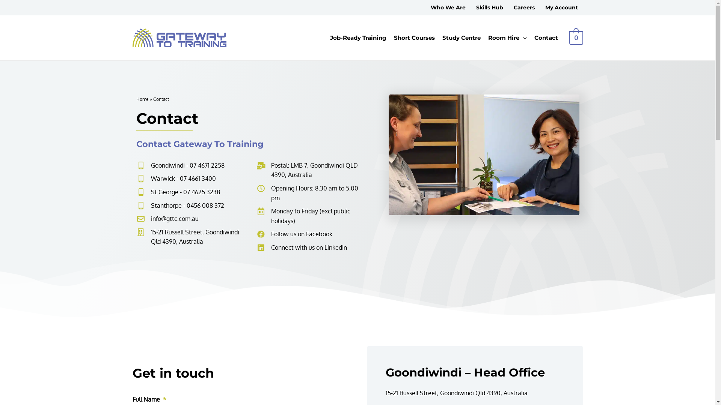  I want to click on Warwick - 07 4661 3400, so click(192, 179).